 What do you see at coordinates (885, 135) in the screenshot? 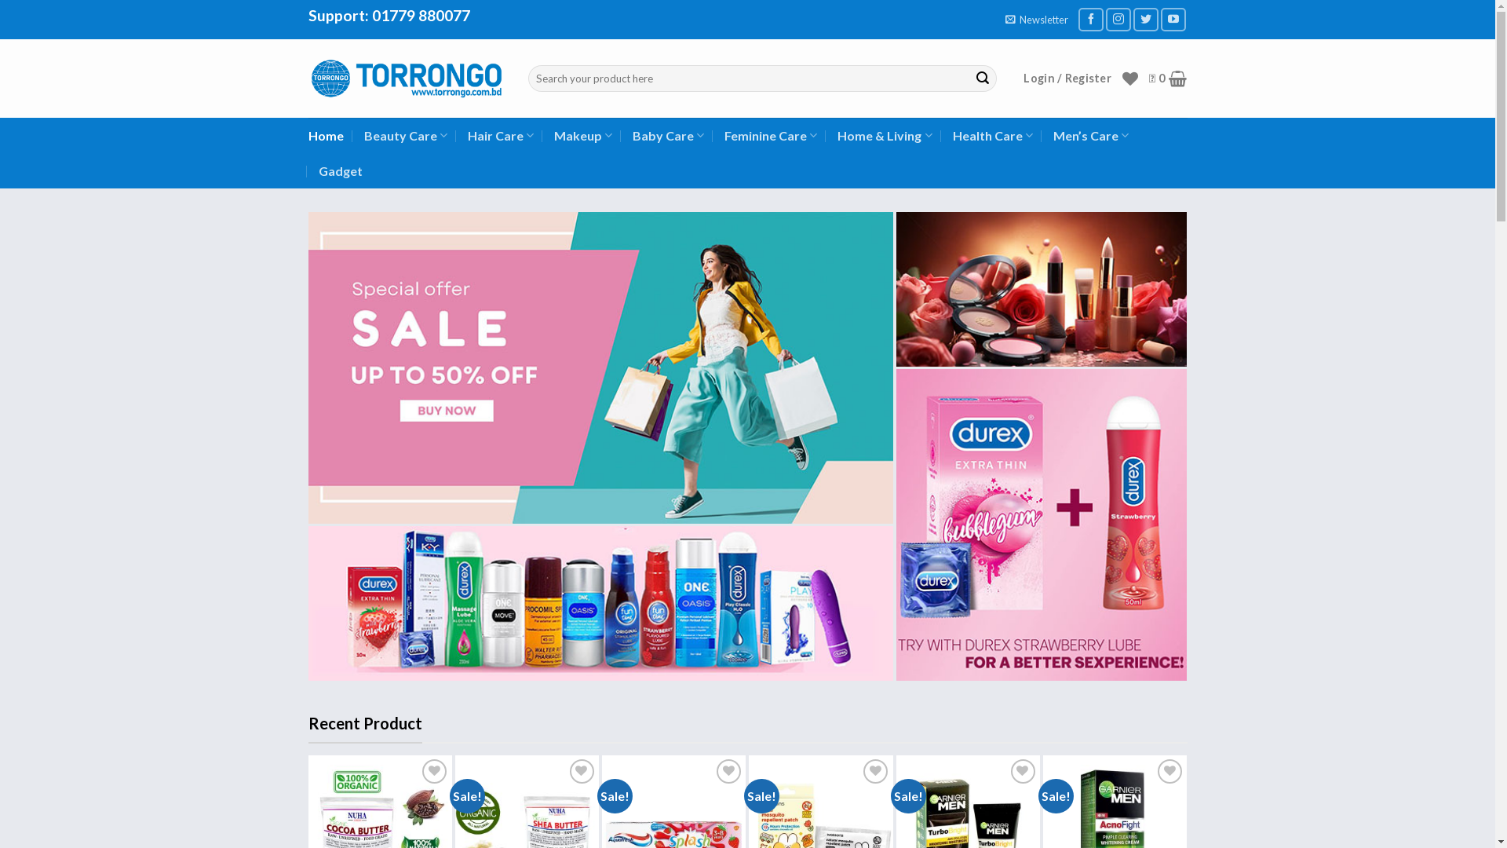
I see `Home & Living` at bounding box center [885, 135].